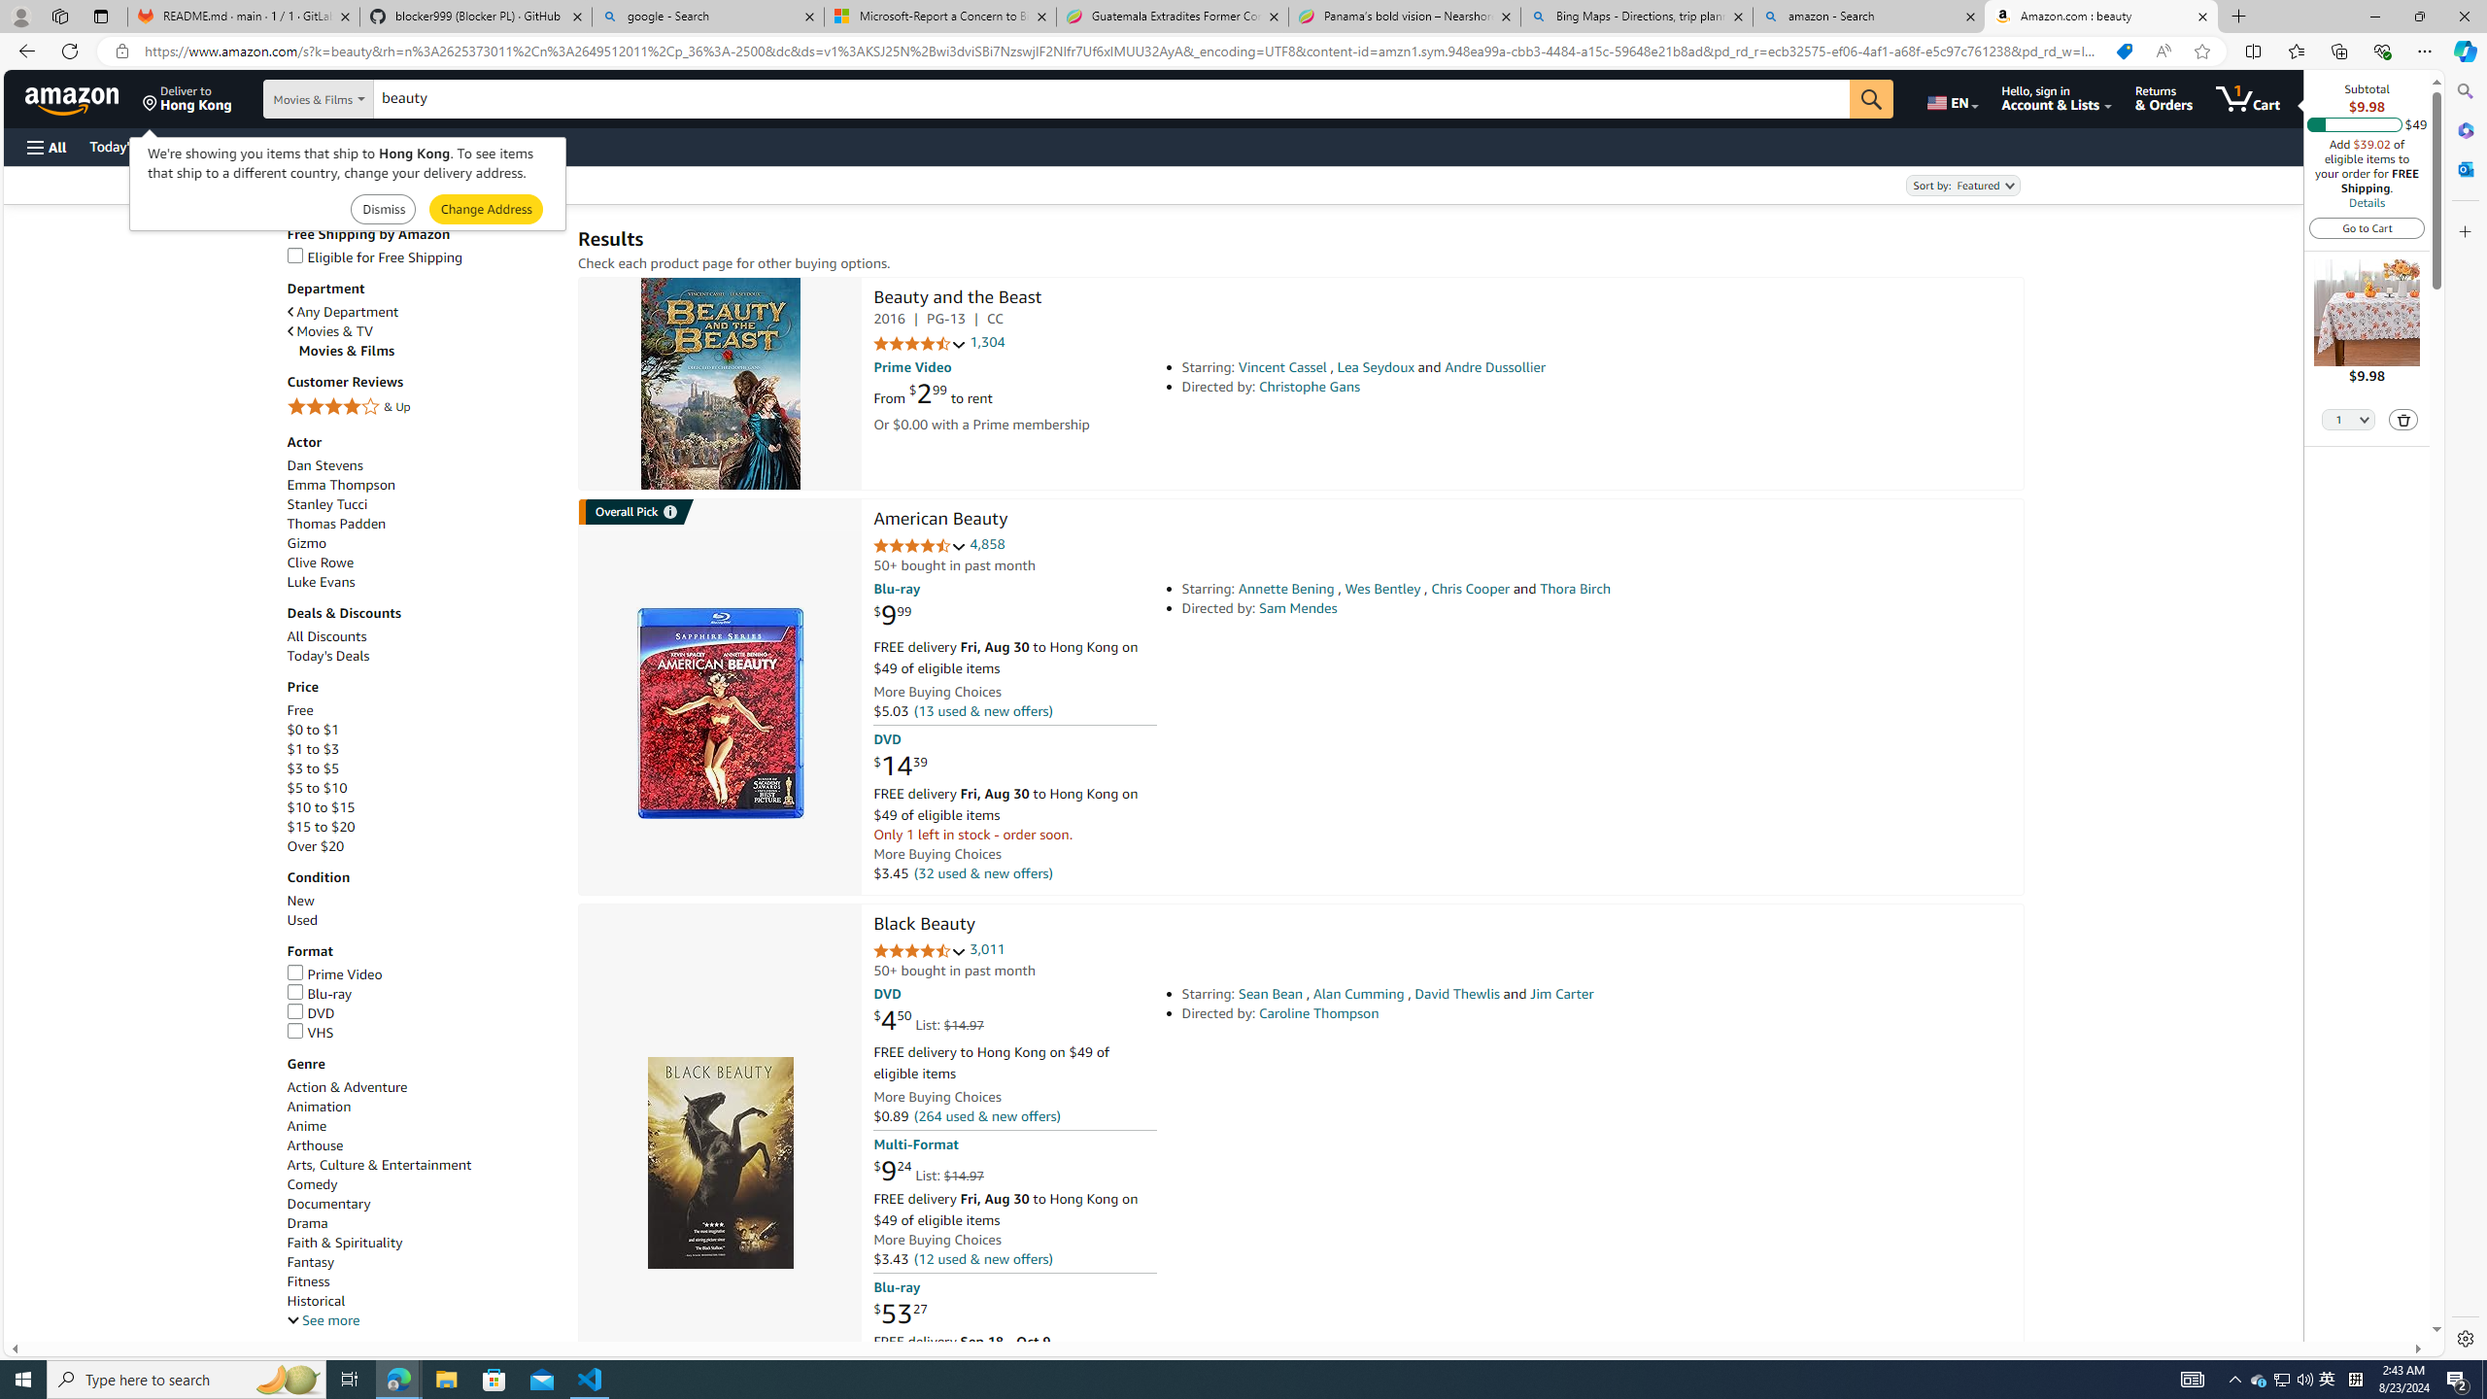  What do you see at coordinates (1310, 387) in the screenshot?
I see `Christophe Gans` at bounding box center [1310, 387].